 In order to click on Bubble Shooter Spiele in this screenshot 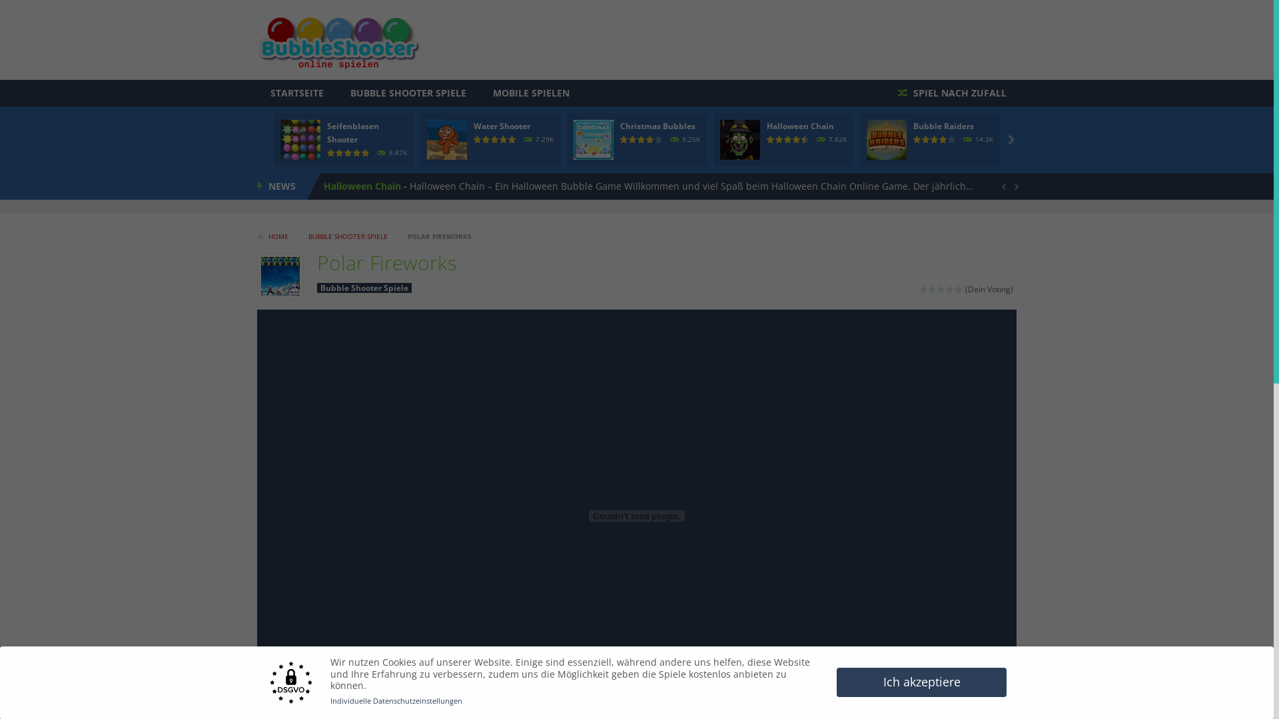, I will do `click(364, 288)`.